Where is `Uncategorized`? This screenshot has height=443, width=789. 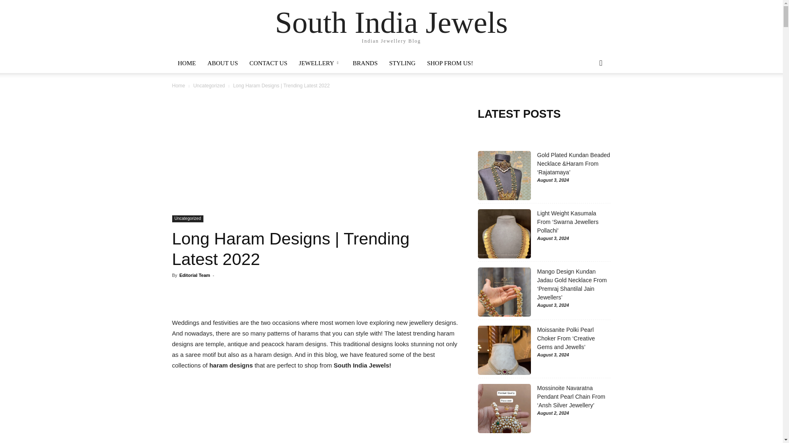 Uncategorized is located at coordinates (209, 85).